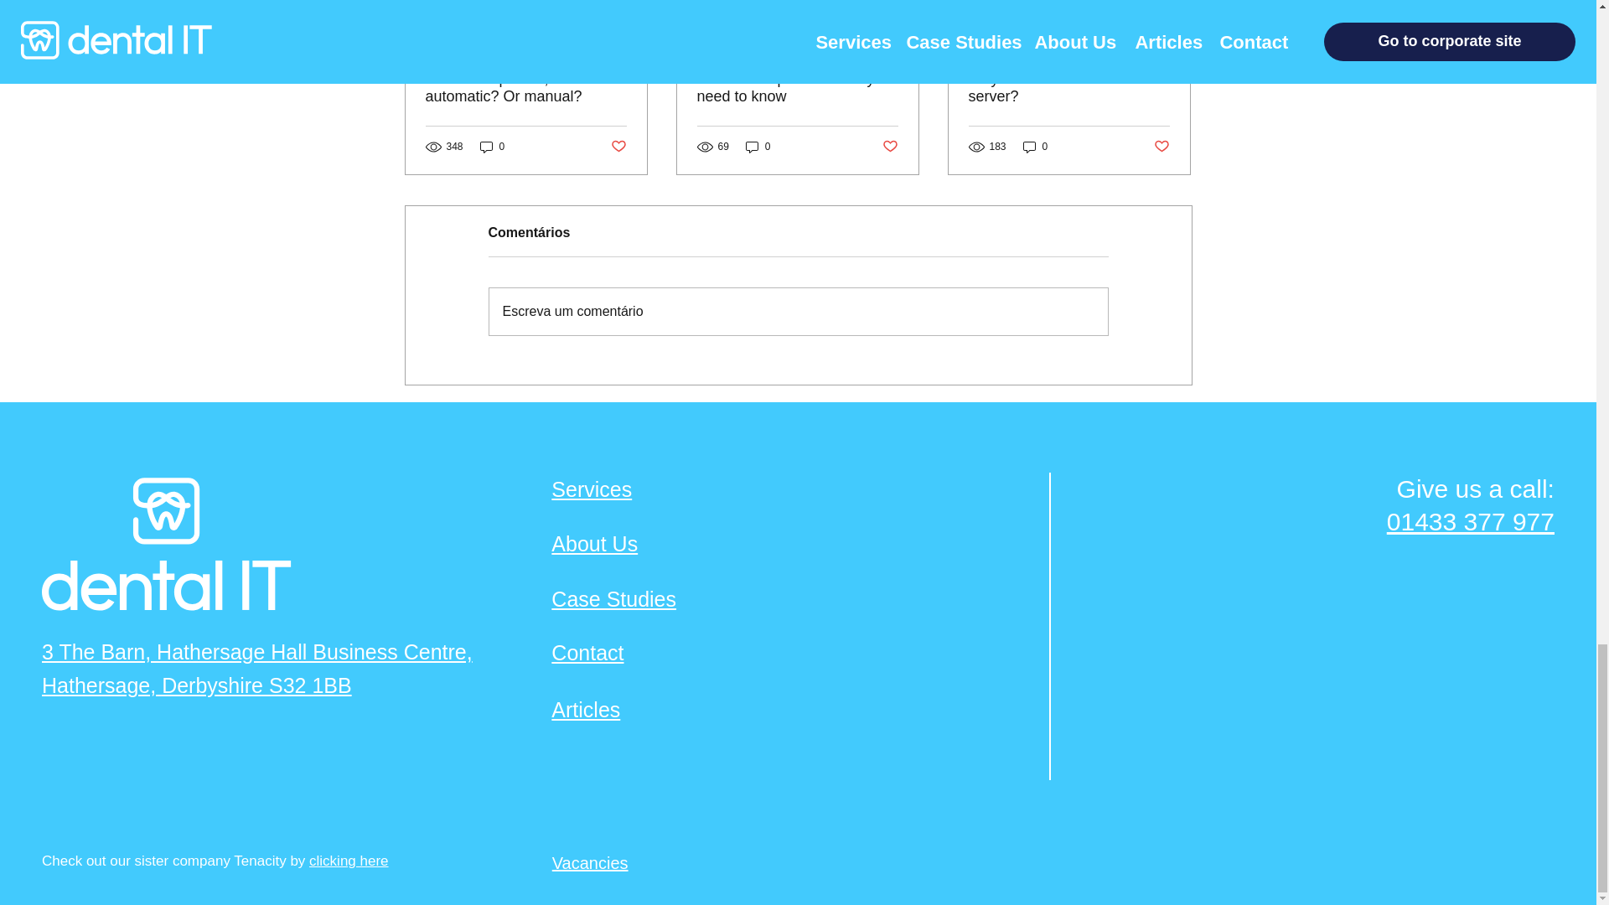  What do you see at coordinates (758, 147) in the screenshot?
I see `0` at bounding box center [758, 147].